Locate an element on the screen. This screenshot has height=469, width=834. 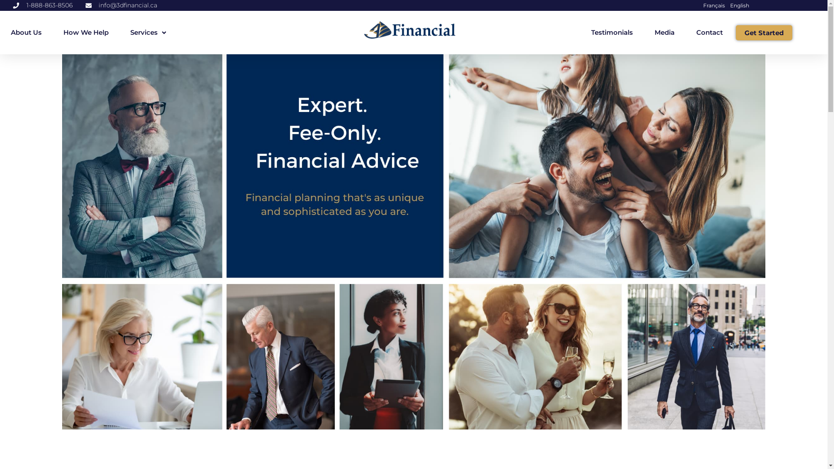
info@3dfinancial.ca is located at coordinates (121, 5).